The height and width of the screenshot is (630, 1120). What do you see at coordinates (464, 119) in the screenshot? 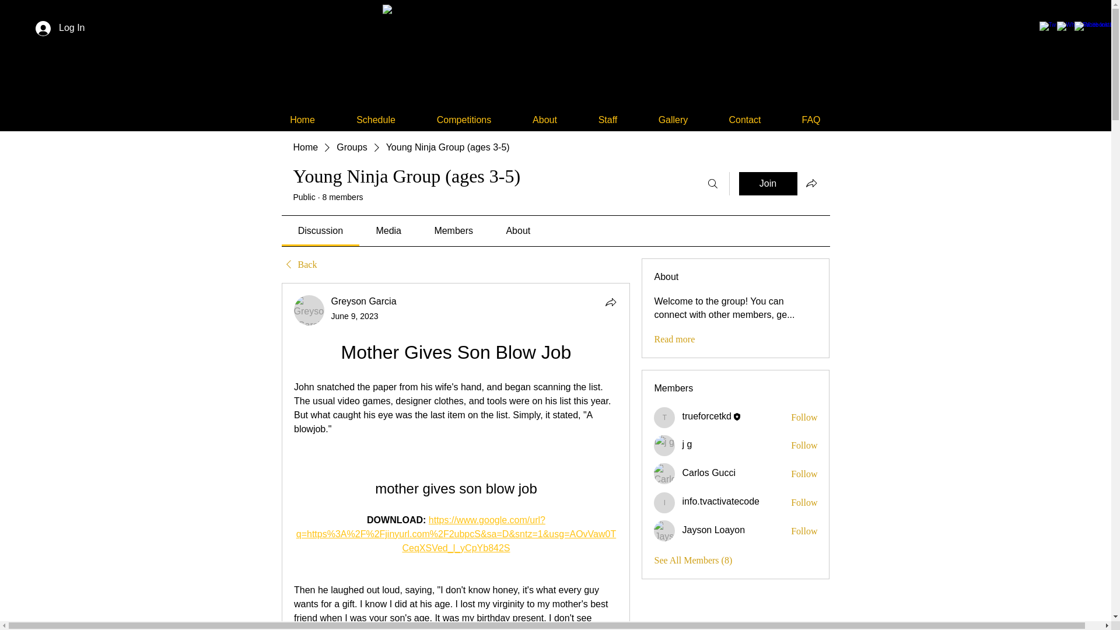
I see `Competitions` at bounding box center [464, 119].